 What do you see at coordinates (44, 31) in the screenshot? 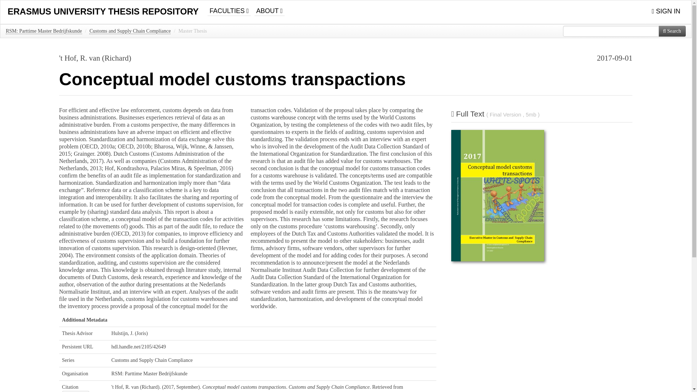
I see `RSM: Parttime Master Bedrijfskunde` at bounding box center [44, 31].